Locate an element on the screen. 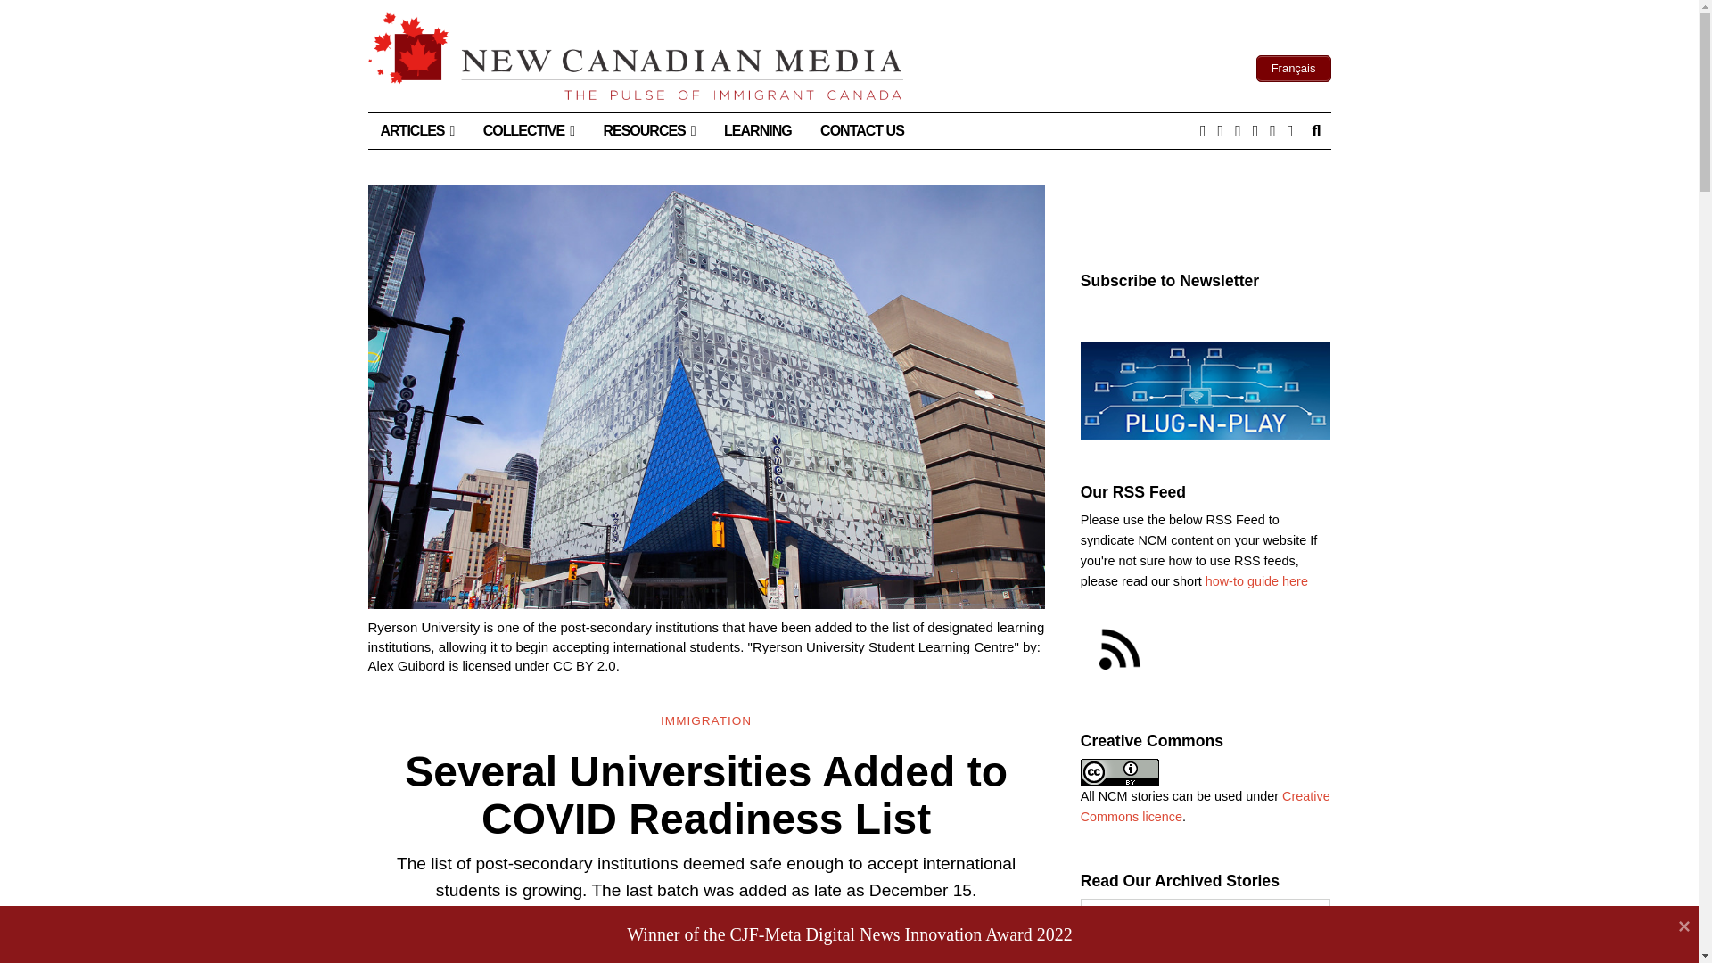 The height and width of the screenshot is (963, 1712). IMMIGRATION is located at coordinates (706, 721).